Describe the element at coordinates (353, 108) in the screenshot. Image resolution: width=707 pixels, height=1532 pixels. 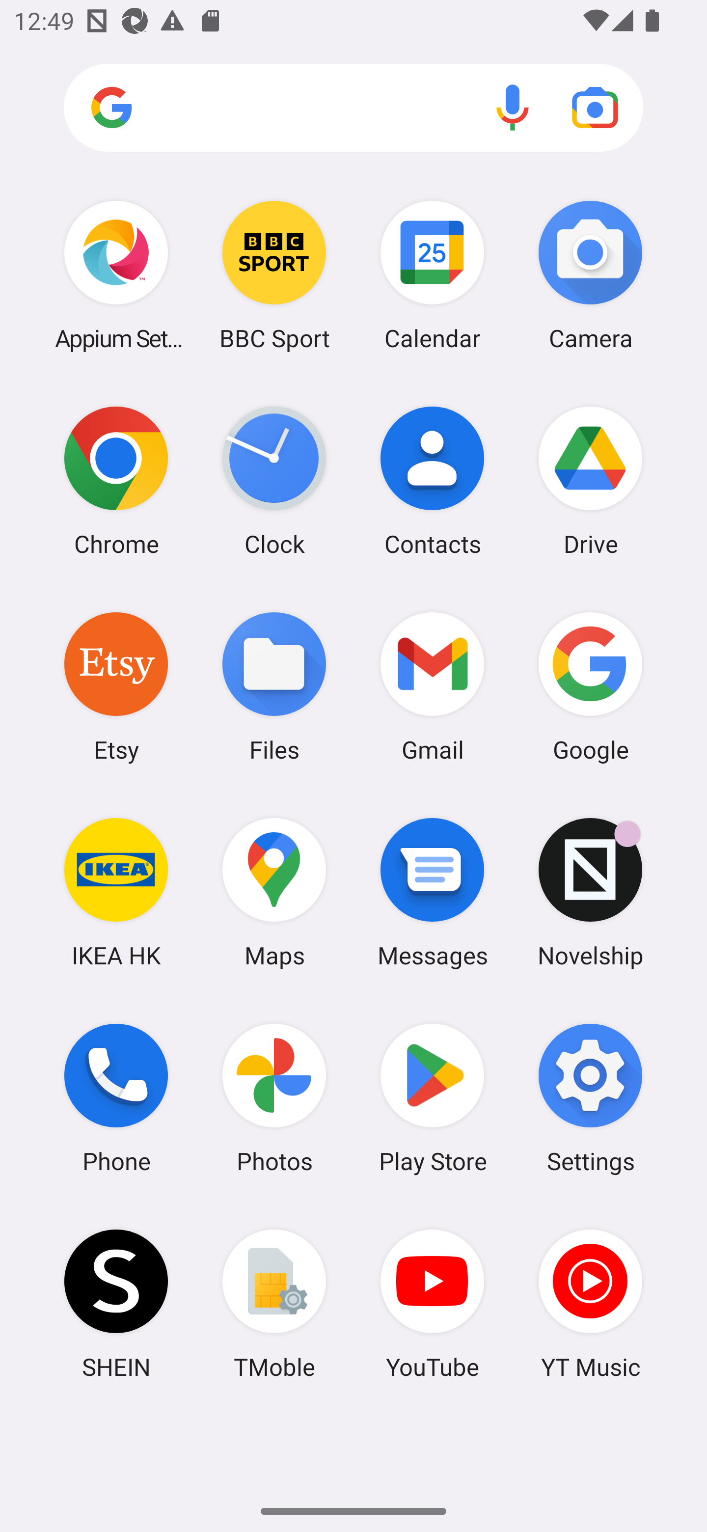
I see `Search apps, web and more` at that location.